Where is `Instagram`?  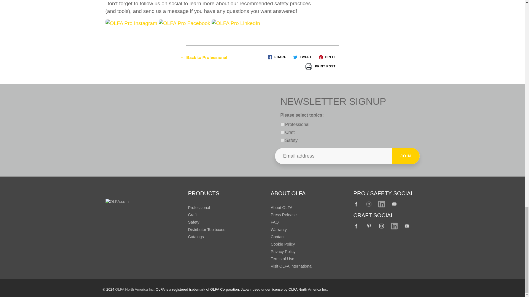 Instagram is located at coordinates (369, 204).